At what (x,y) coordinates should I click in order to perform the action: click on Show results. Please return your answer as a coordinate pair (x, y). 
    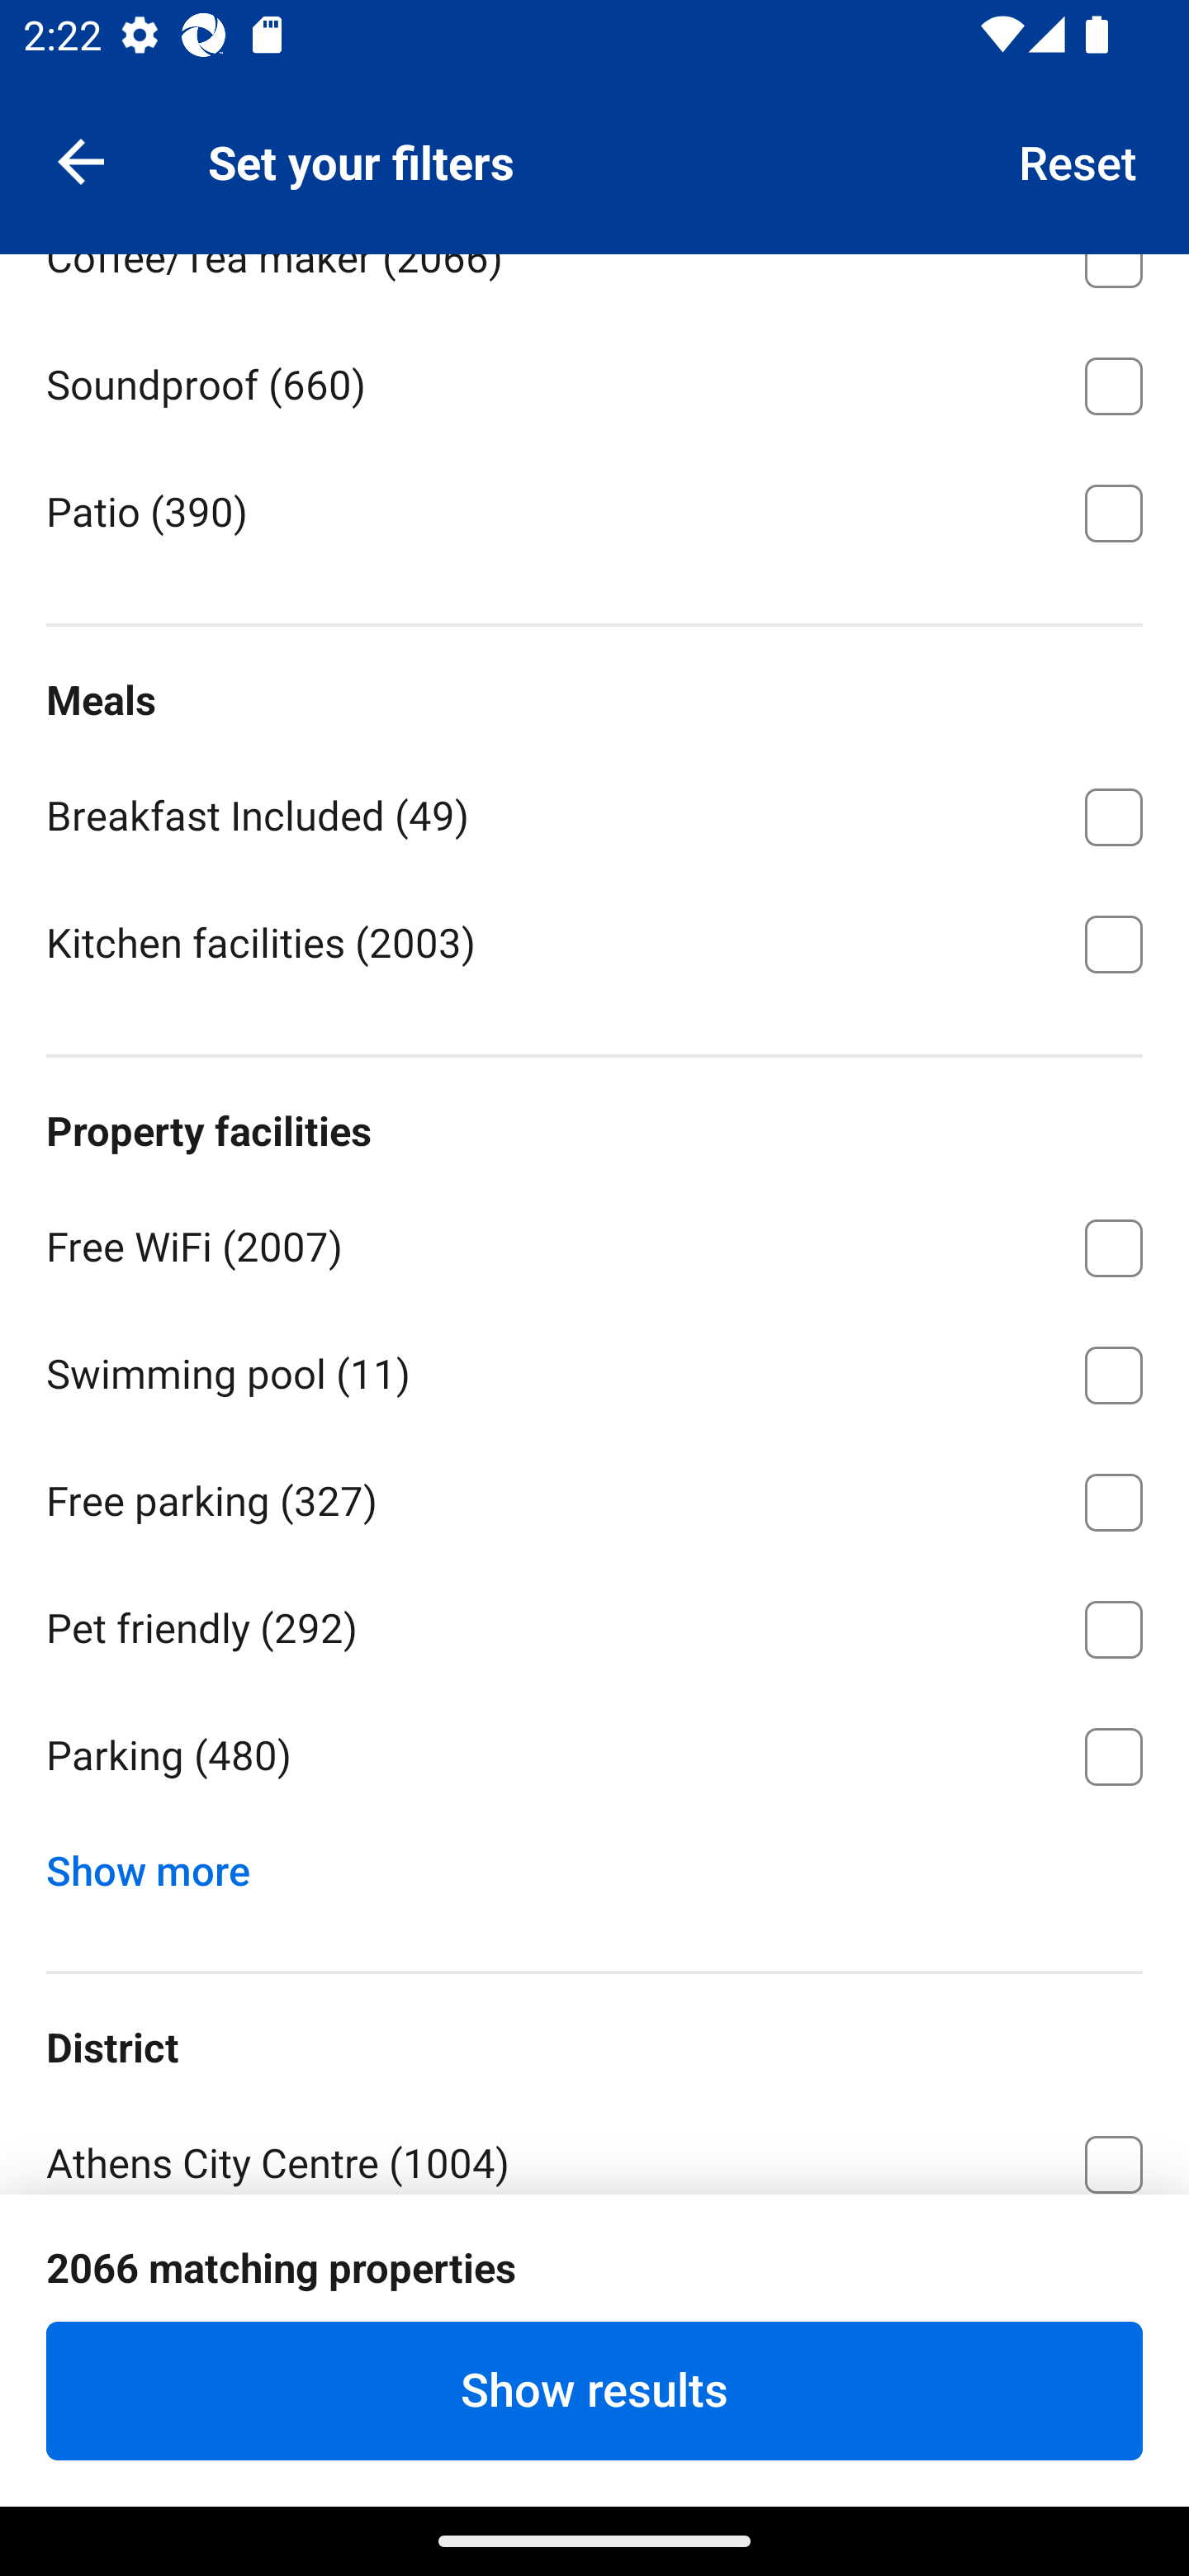
    Looking at the image, I should click on (594, 2390).